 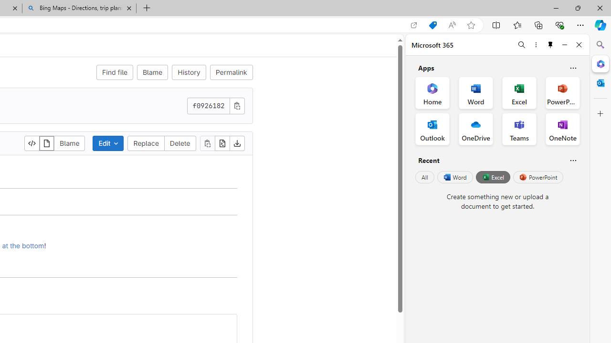 What do you see at coordinates (475, 129) in the screenshot?
I see `OneDrive Office App` at bounding box center [475, 129].